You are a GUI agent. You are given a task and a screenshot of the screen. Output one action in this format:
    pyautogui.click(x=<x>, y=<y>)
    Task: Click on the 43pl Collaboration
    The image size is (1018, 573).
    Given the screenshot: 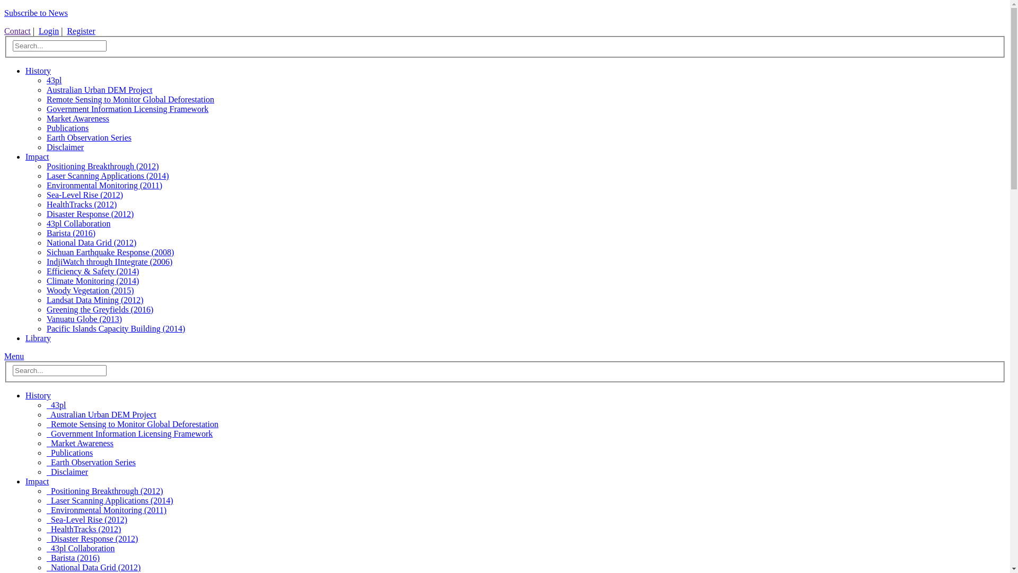 What is the action you would take?
    pyautogui.click(x=78, y=224)
    